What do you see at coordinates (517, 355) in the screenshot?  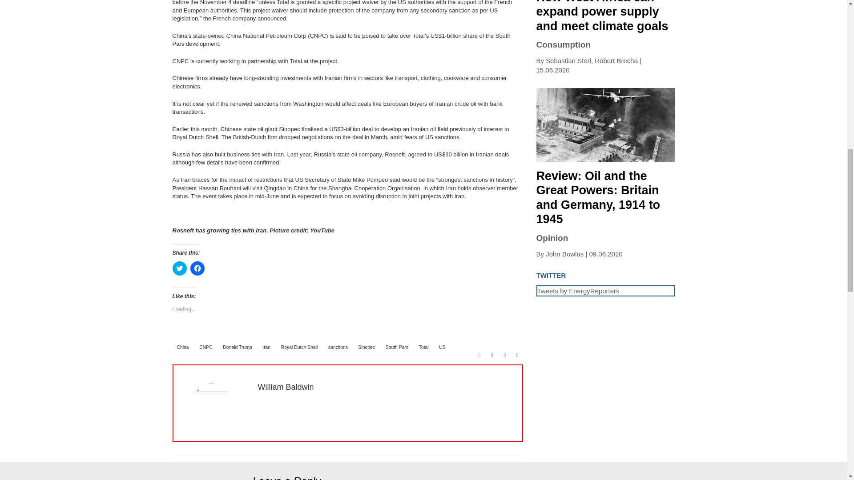 I see `Send Email` at bounding box center [517, 355].